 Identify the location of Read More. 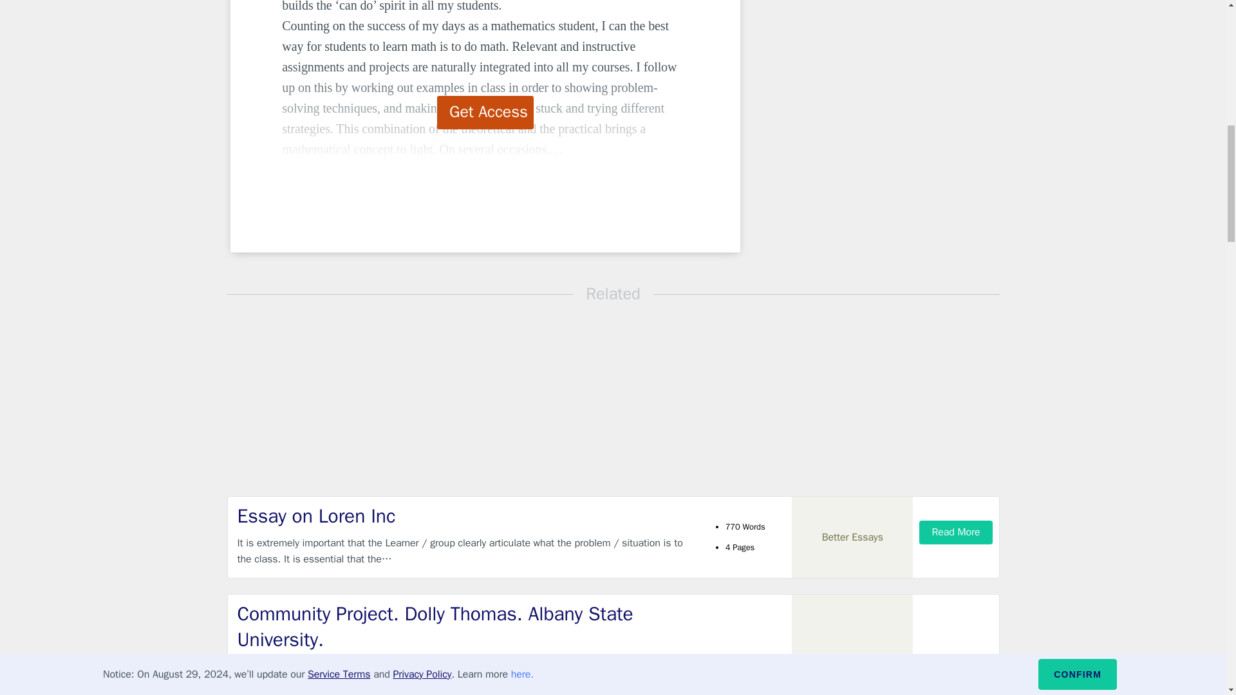
(955, 532).